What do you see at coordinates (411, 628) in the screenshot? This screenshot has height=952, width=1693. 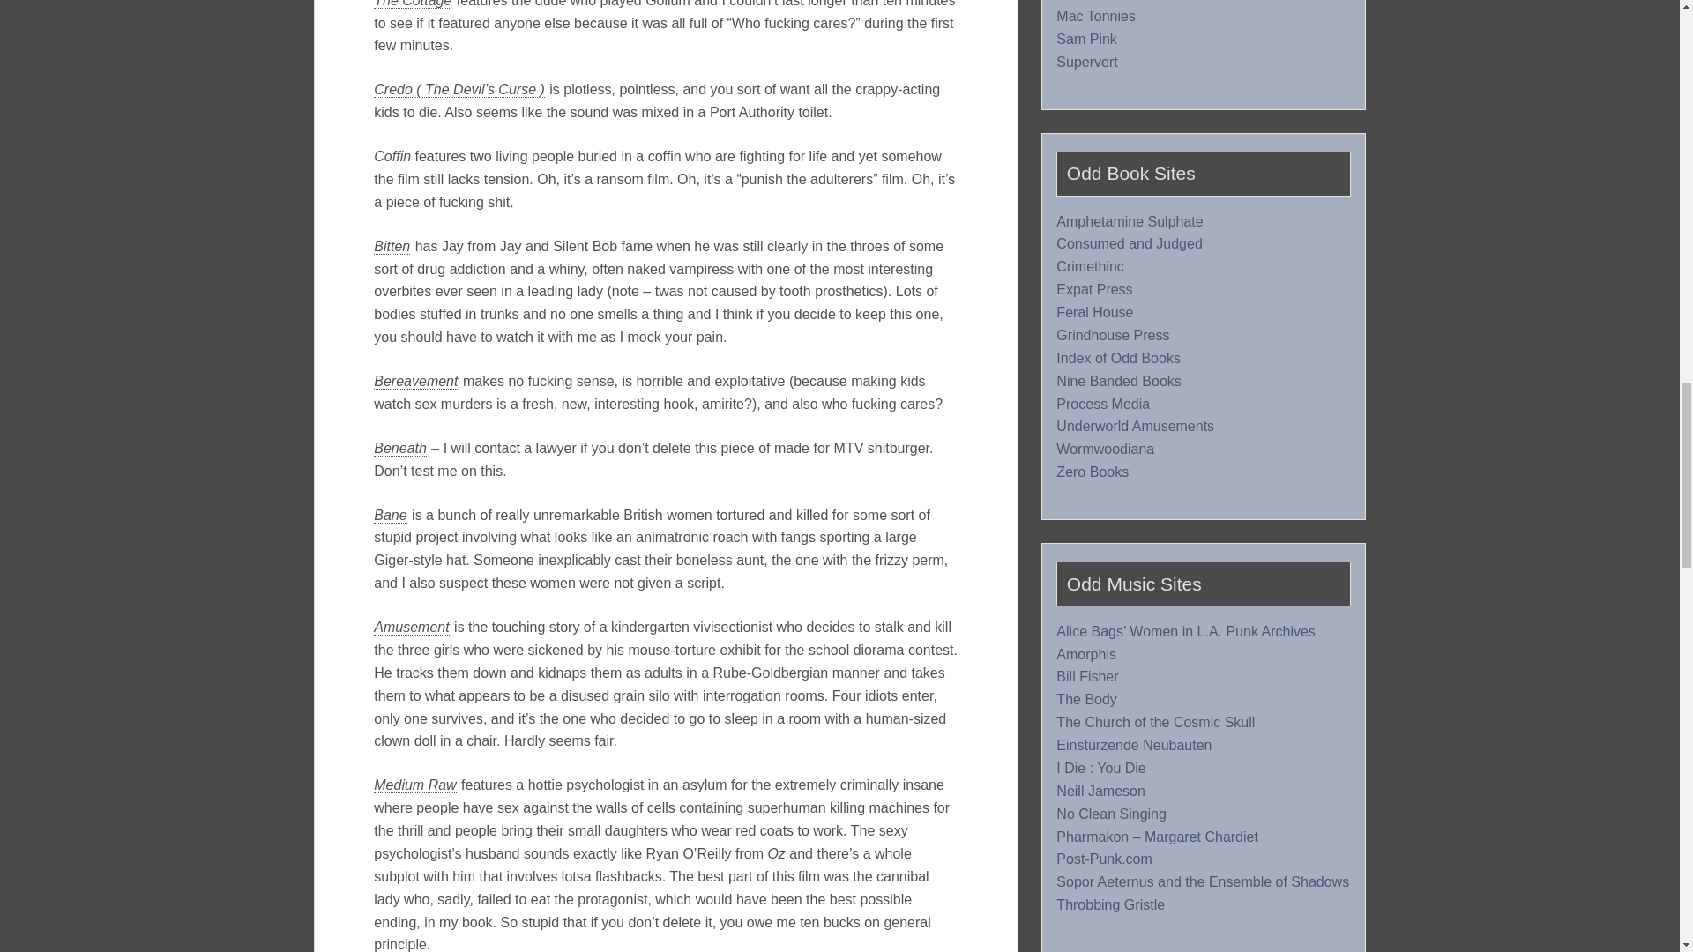 I see `Amusement` at bounding box center [411, 628].